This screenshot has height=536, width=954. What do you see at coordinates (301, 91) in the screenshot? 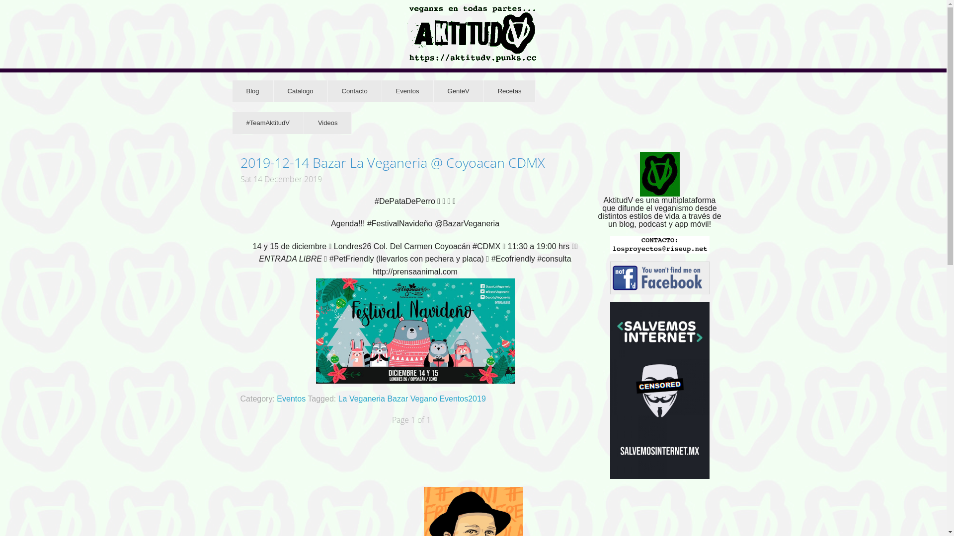
I see `Catalogo` at bounding box center [301, 91].